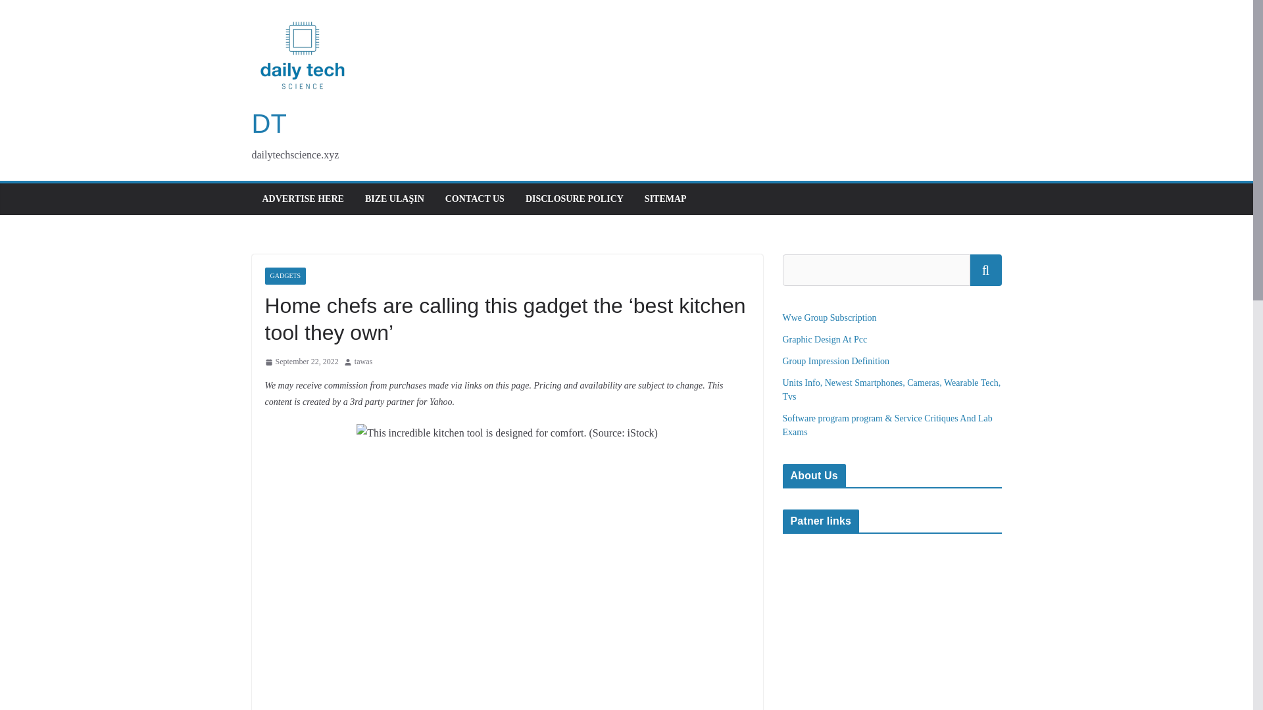 Image resolution: width=1263 pixels, height=710 pixels. I want to click on September 22, 2022, so click(301, 362).